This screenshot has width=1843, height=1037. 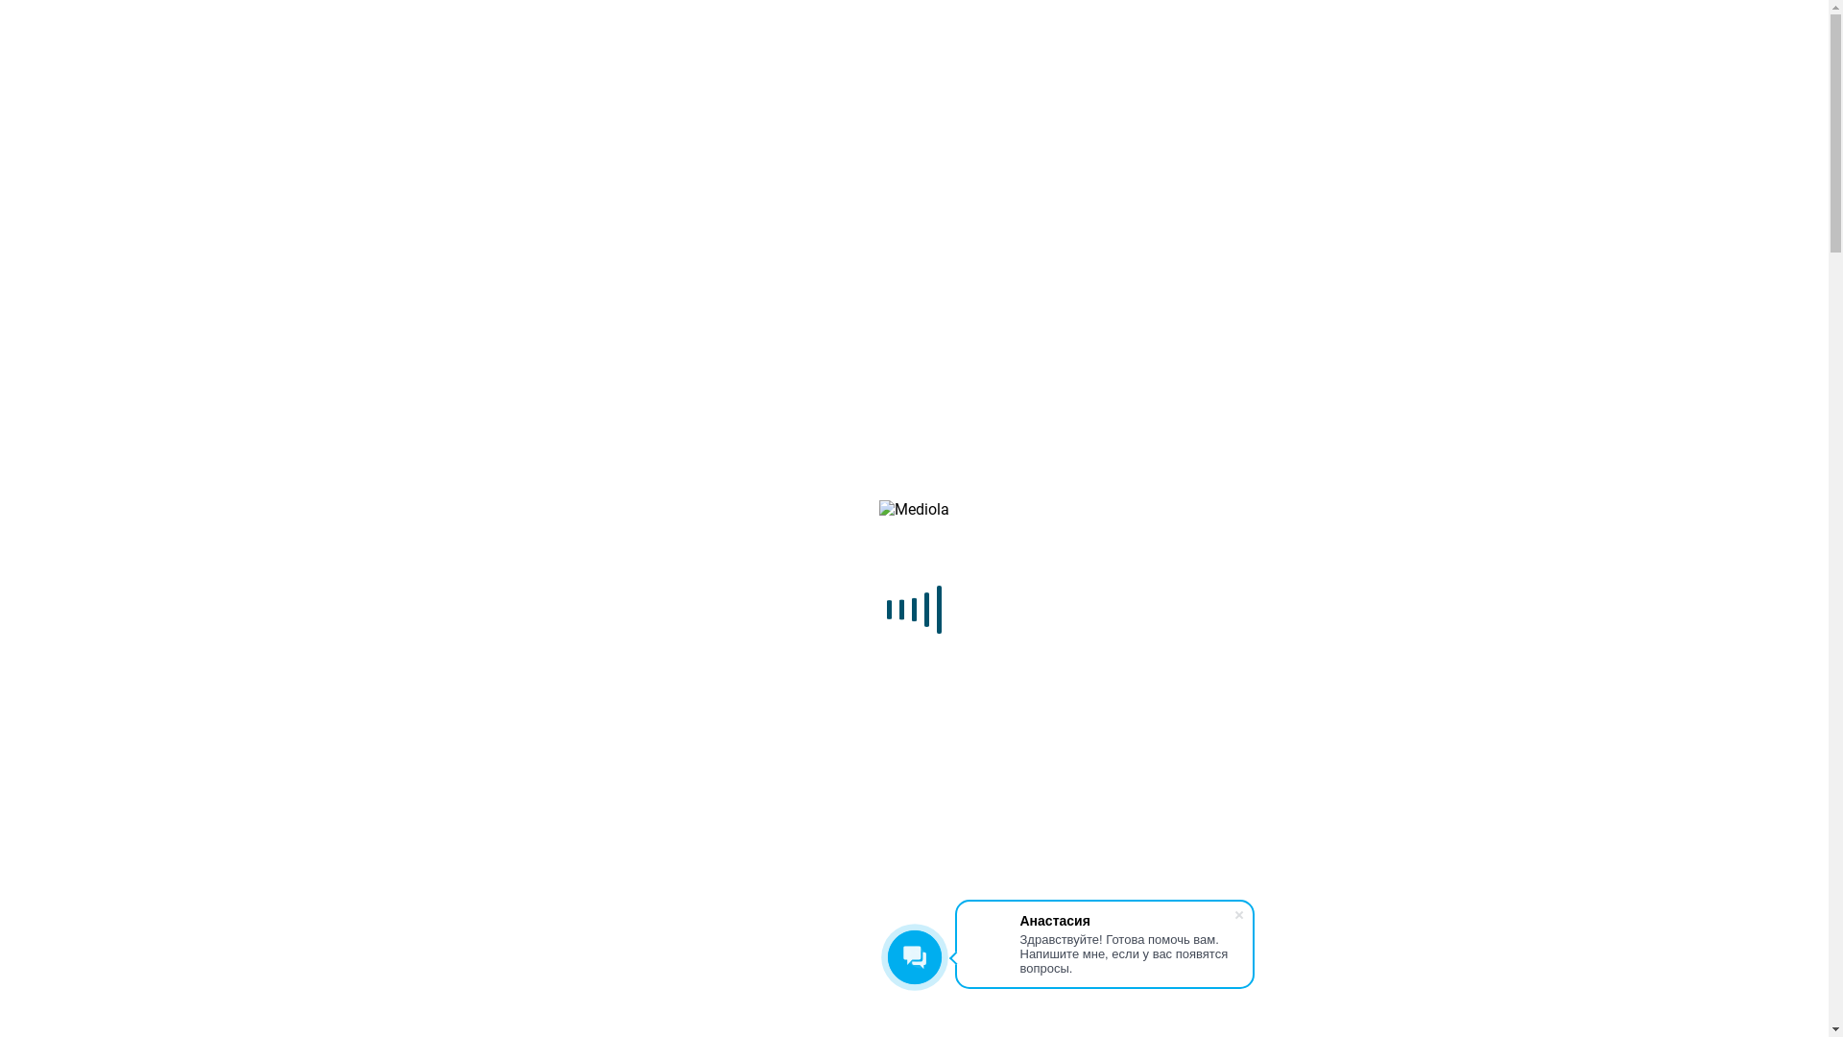 I want to click on EN, so click(x=65, y=674).